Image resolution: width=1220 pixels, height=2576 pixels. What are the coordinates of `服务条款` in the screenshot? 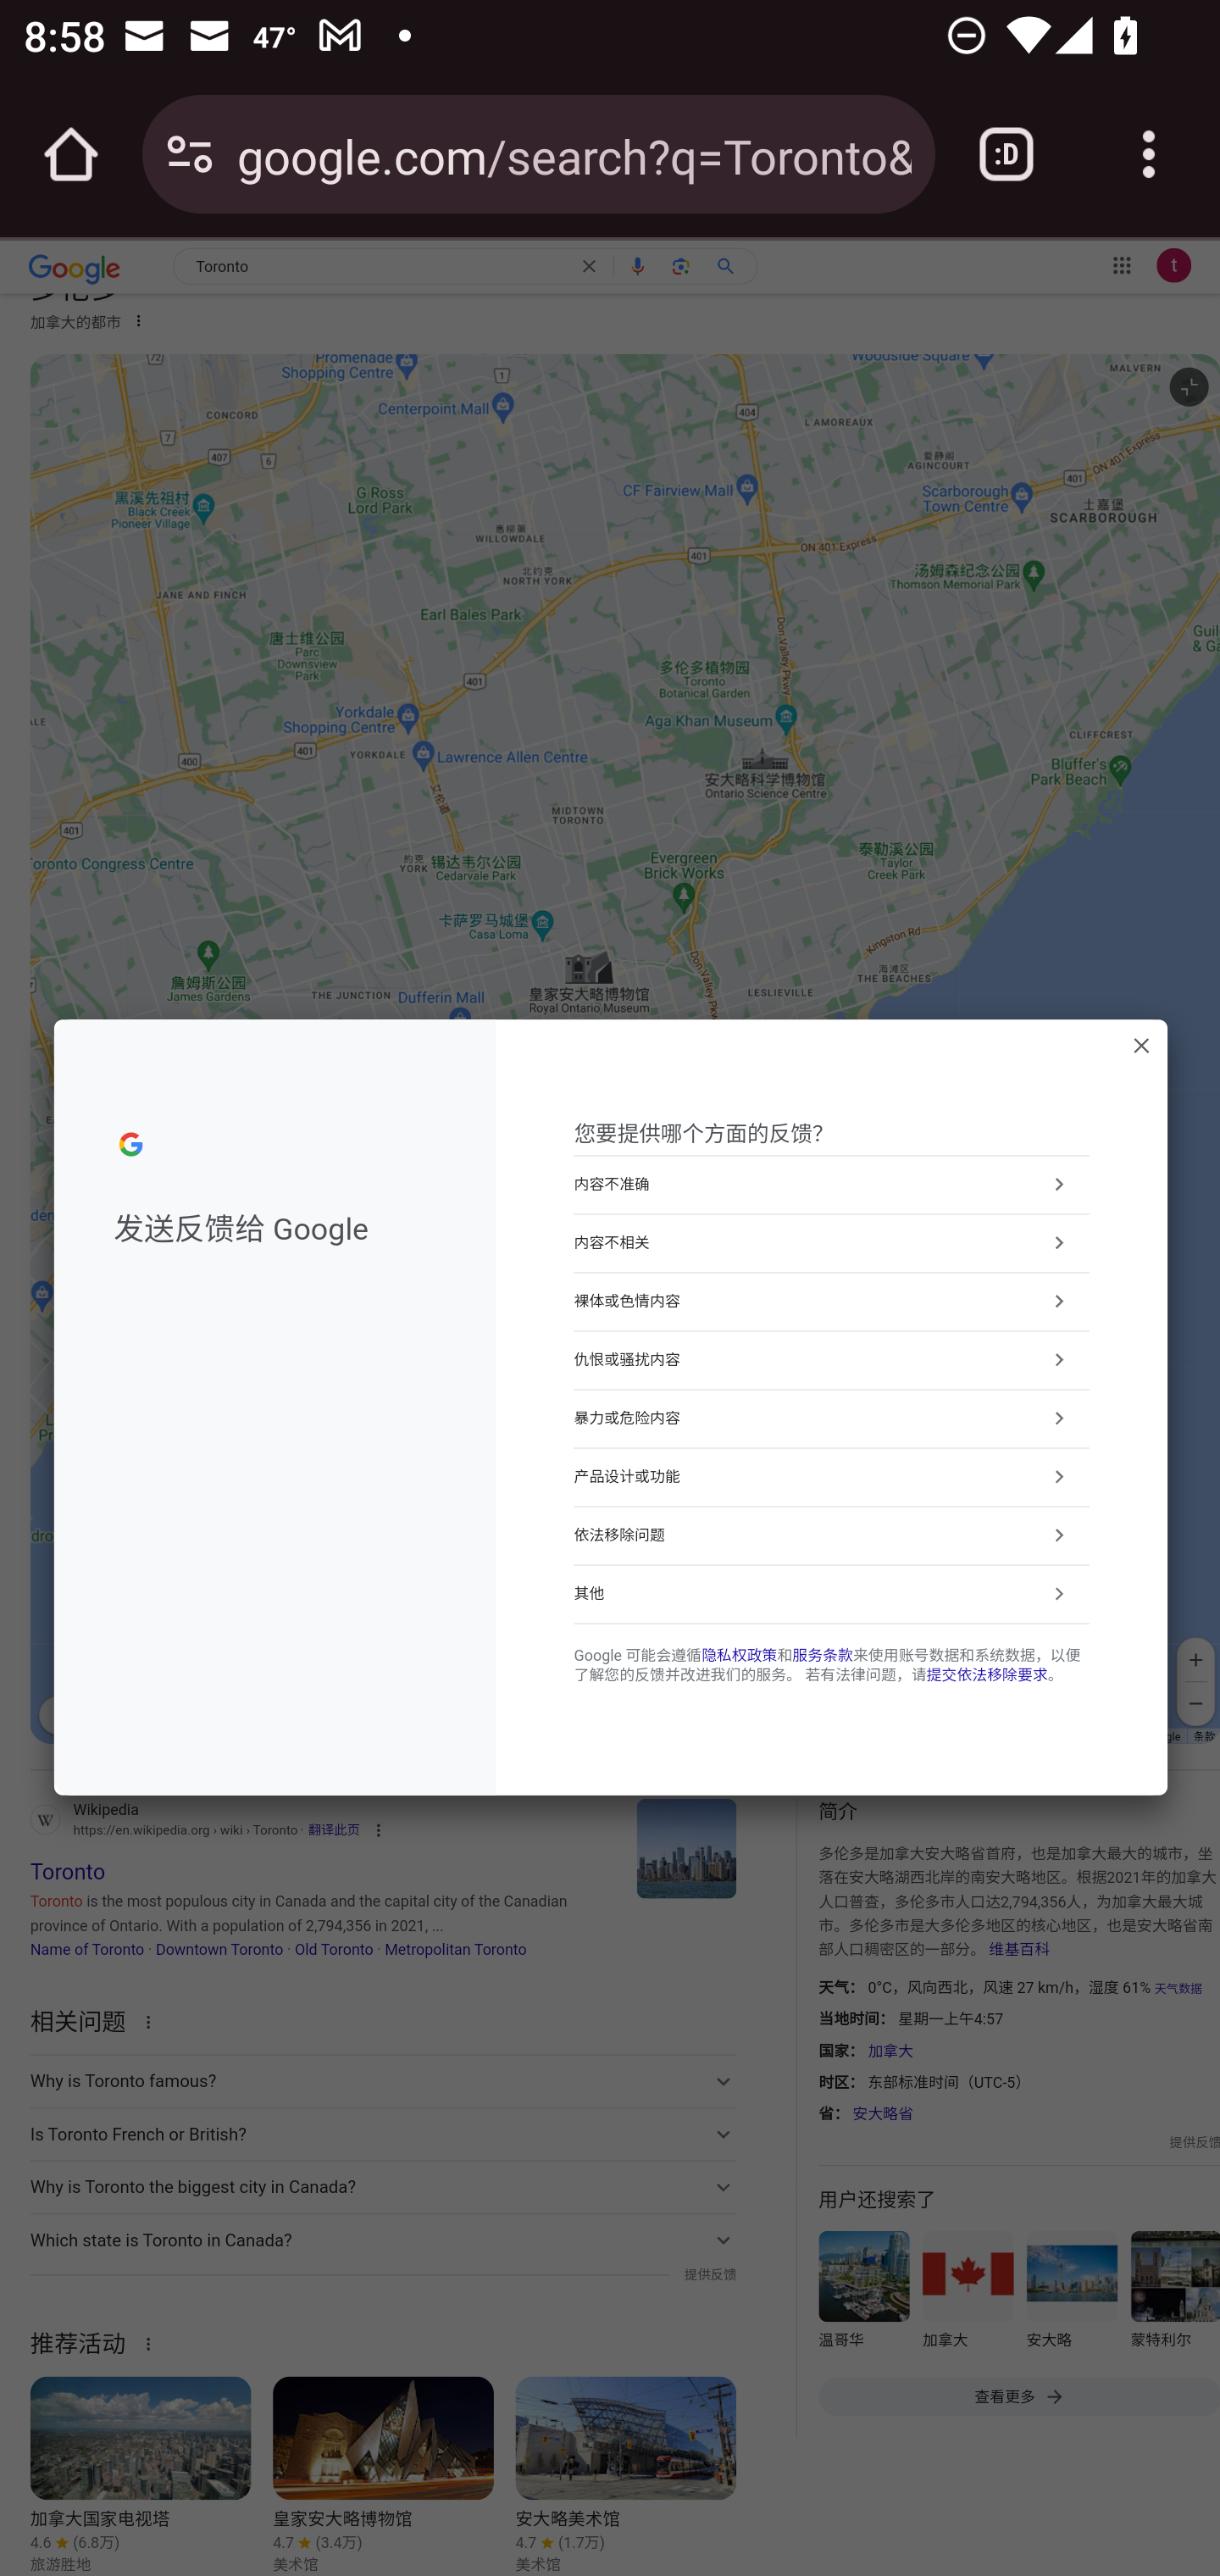 It's located at (822, 1654).